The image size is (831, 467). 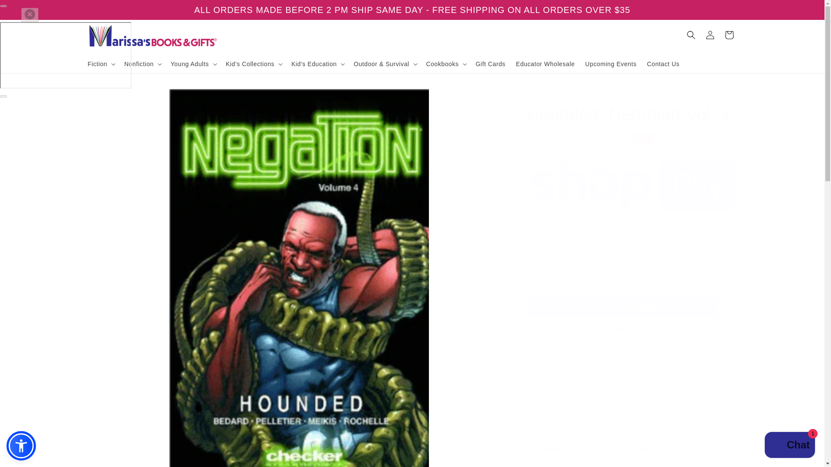 I want to click on Open Accessibility Menu, so click(x=21, y=445).